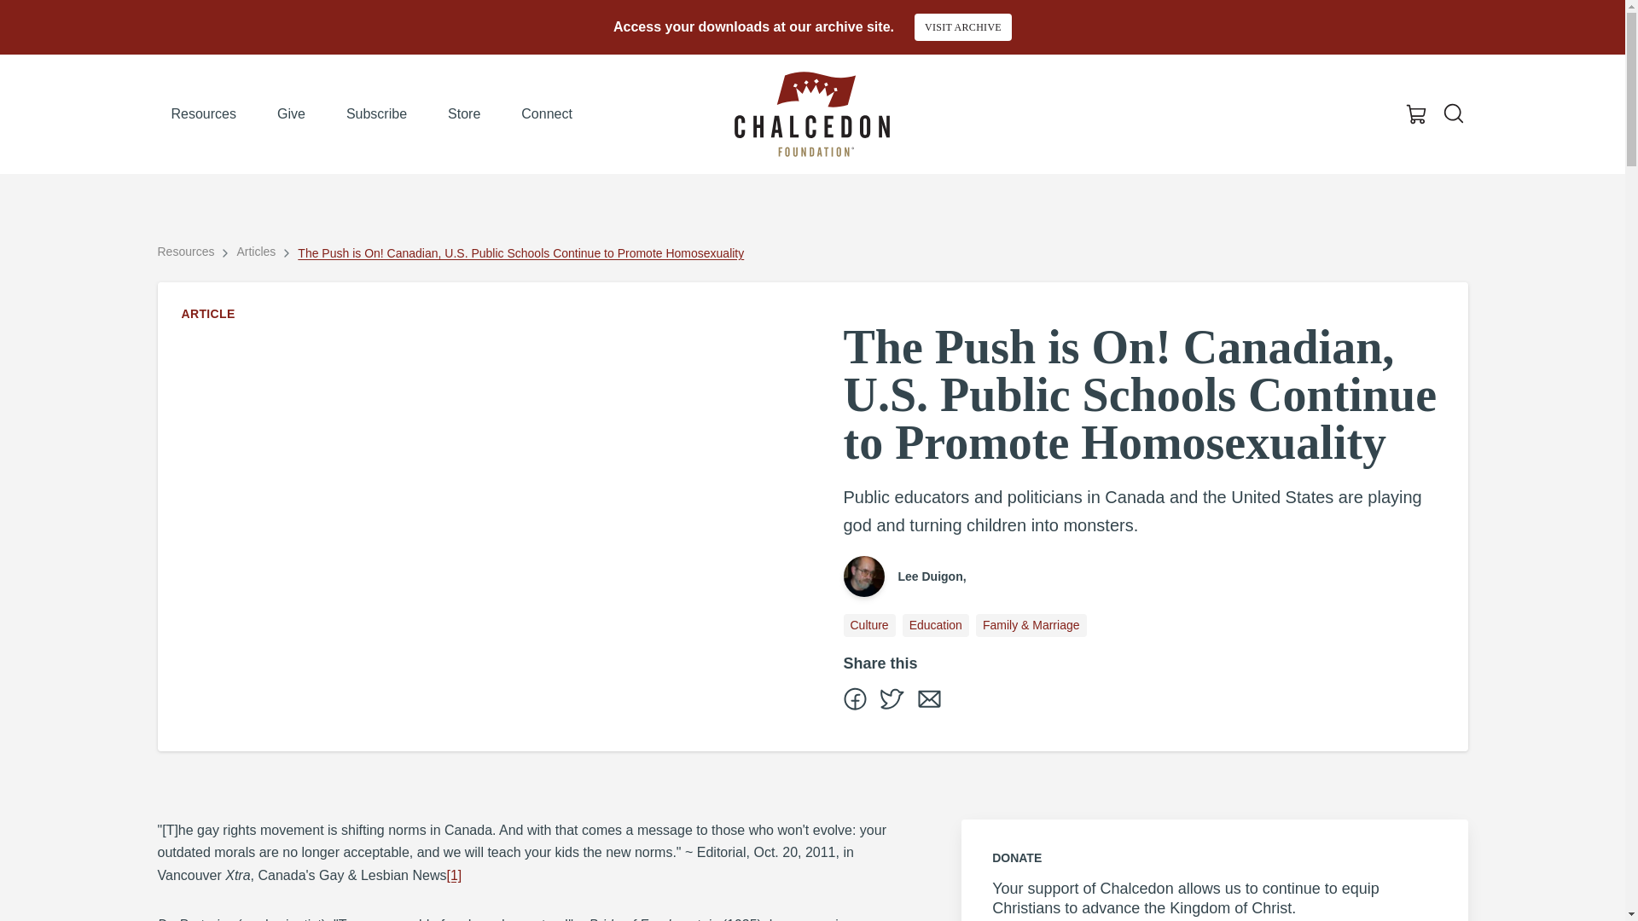  I want to click on Give, so click(292, 114).